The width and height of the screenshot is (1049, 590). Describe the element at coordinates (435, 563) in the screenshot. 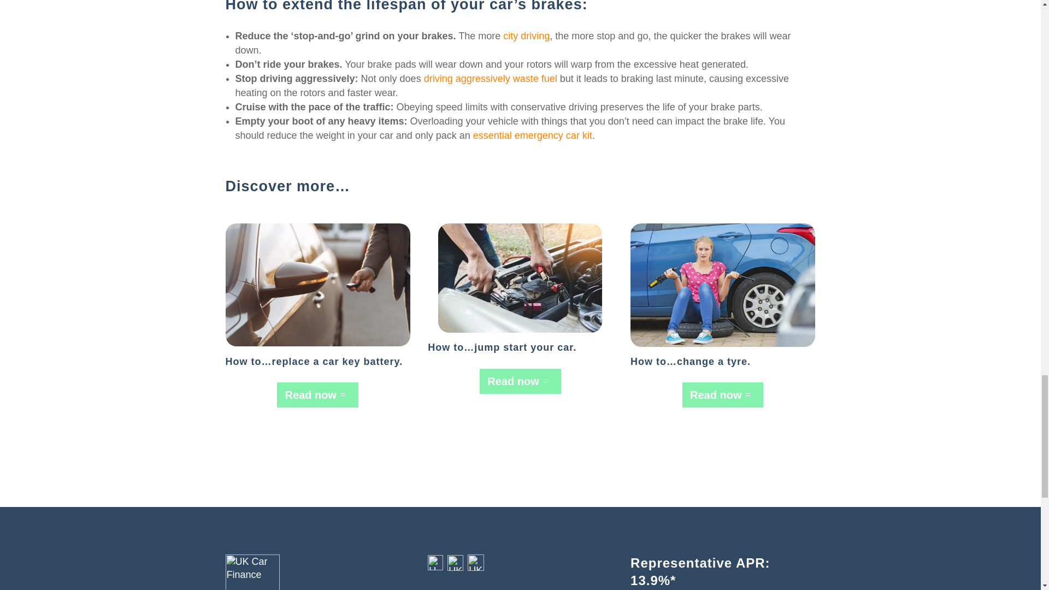

I see `UK Car Finance Instagram icon` at that location.